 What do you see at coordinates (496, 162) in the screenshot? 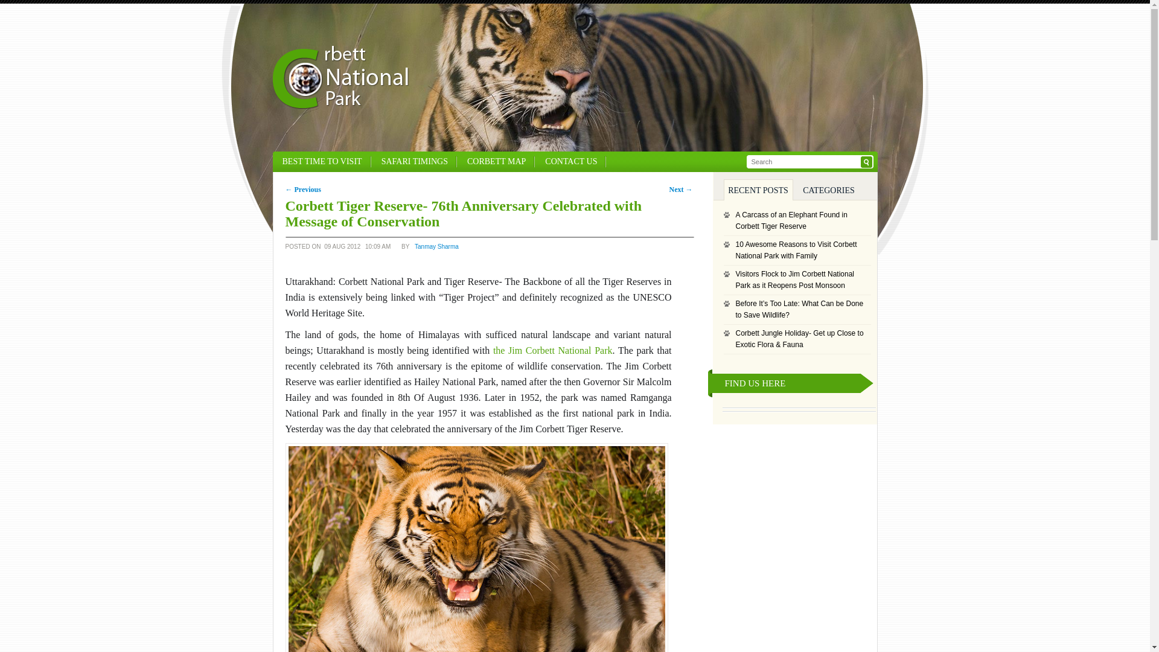
I see `CORBETT MAP` at bounding box center [496, 162].